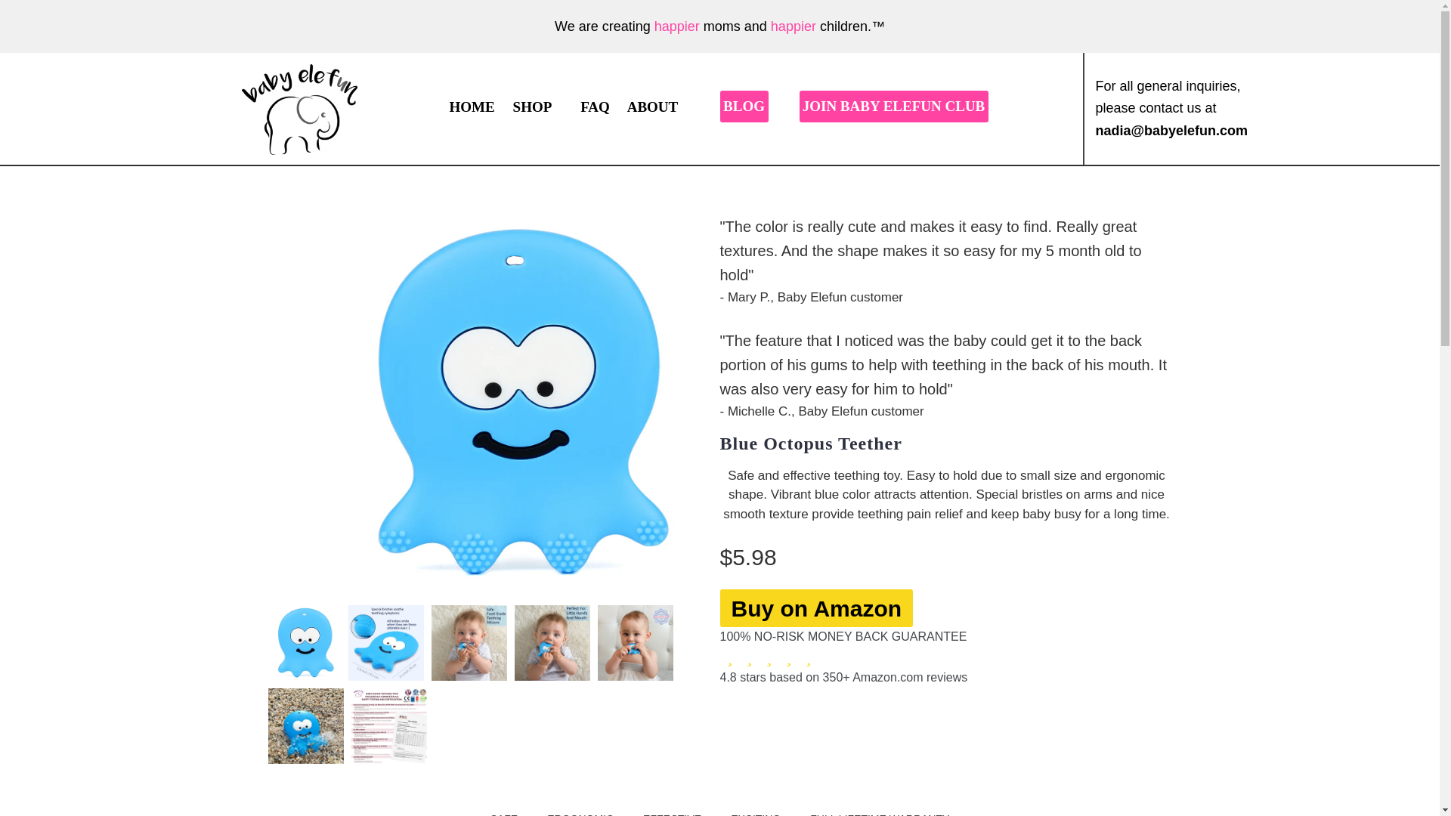 Image resolution: width=1451 pixels, height=816 pixels. Describe the element at coordinates (744, 106) in the screenshot. I see `BLOG` at that location.